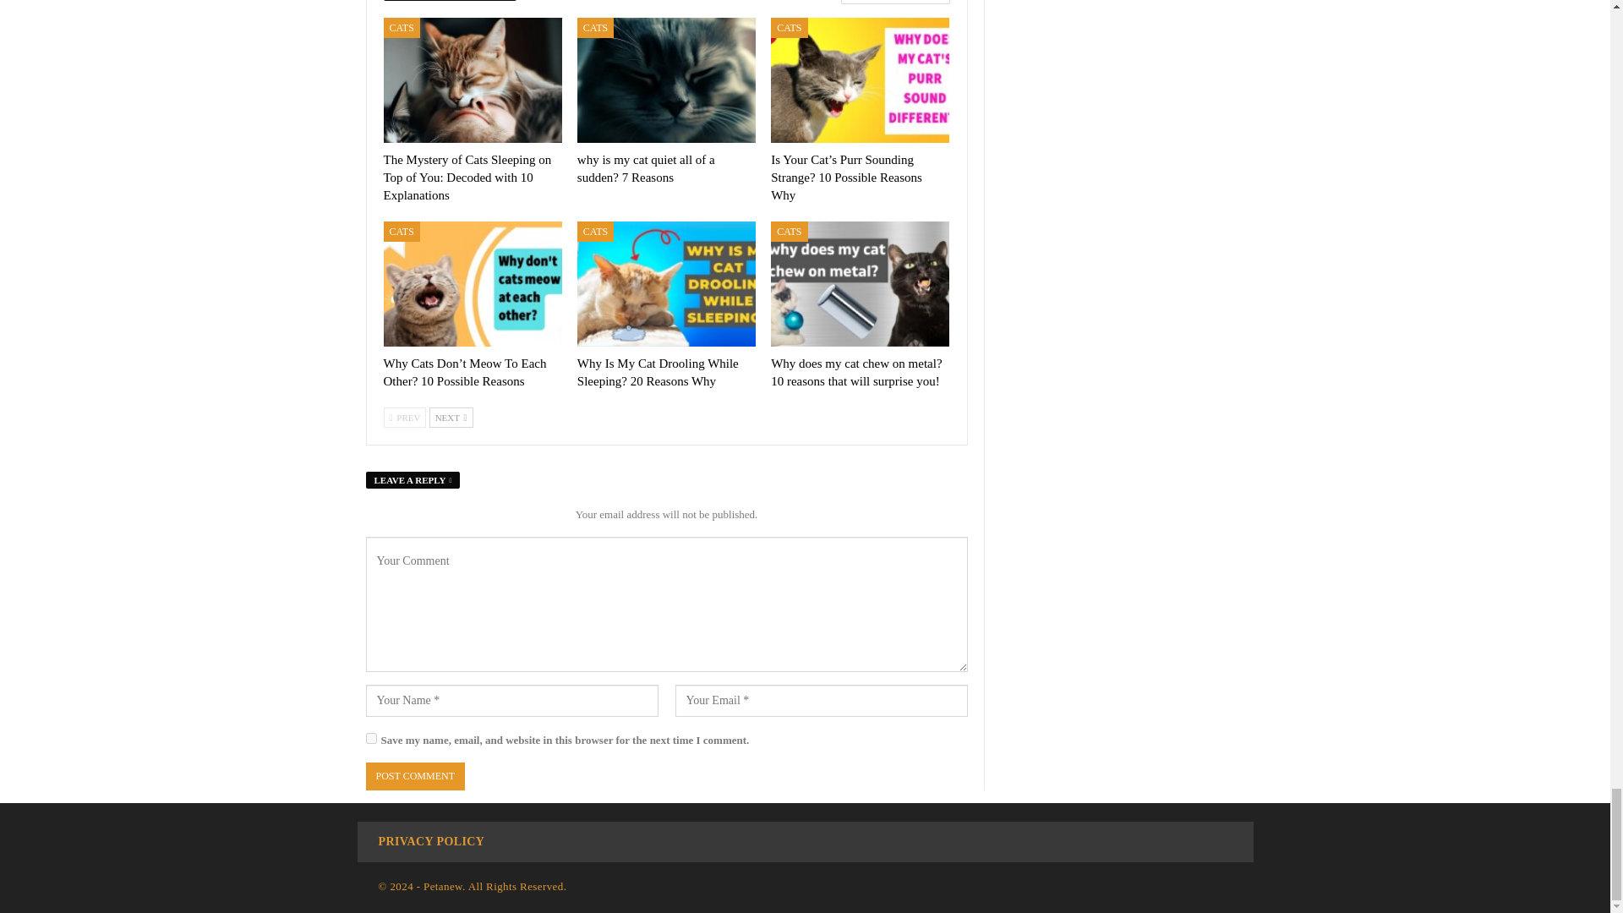  What do you see at coordinates (646, 169) in the screenshot?
I see `why is my cat quiet all of a sudden? 7 Reasons` at bounding box center [646, 169].